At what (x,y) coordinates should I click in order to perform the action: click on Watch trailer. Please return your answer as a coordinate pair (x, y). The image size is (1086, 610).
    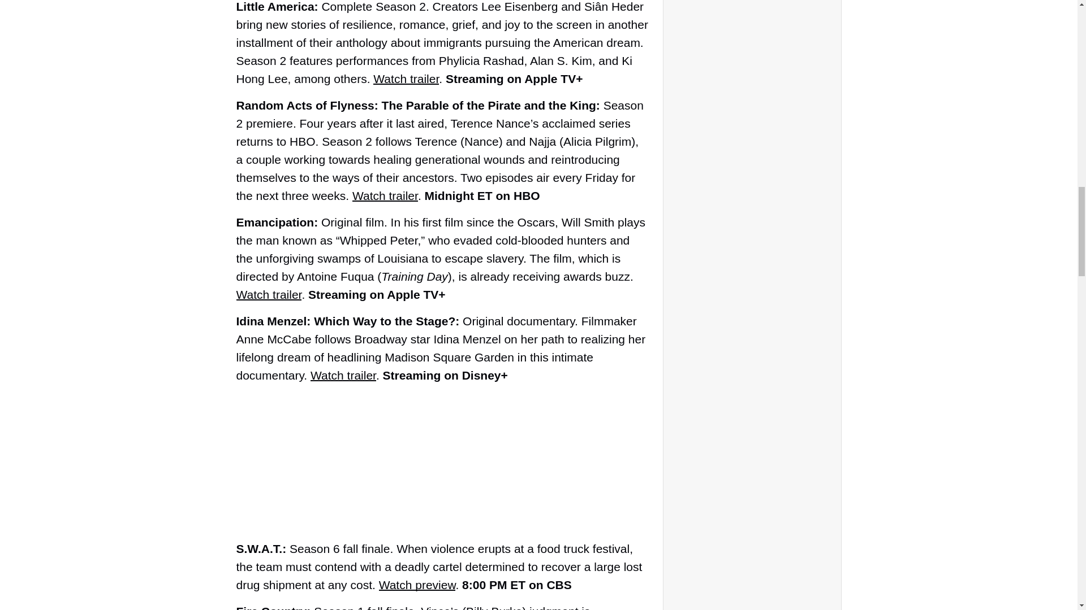
    Looking at the image, I should click on (406, 79).